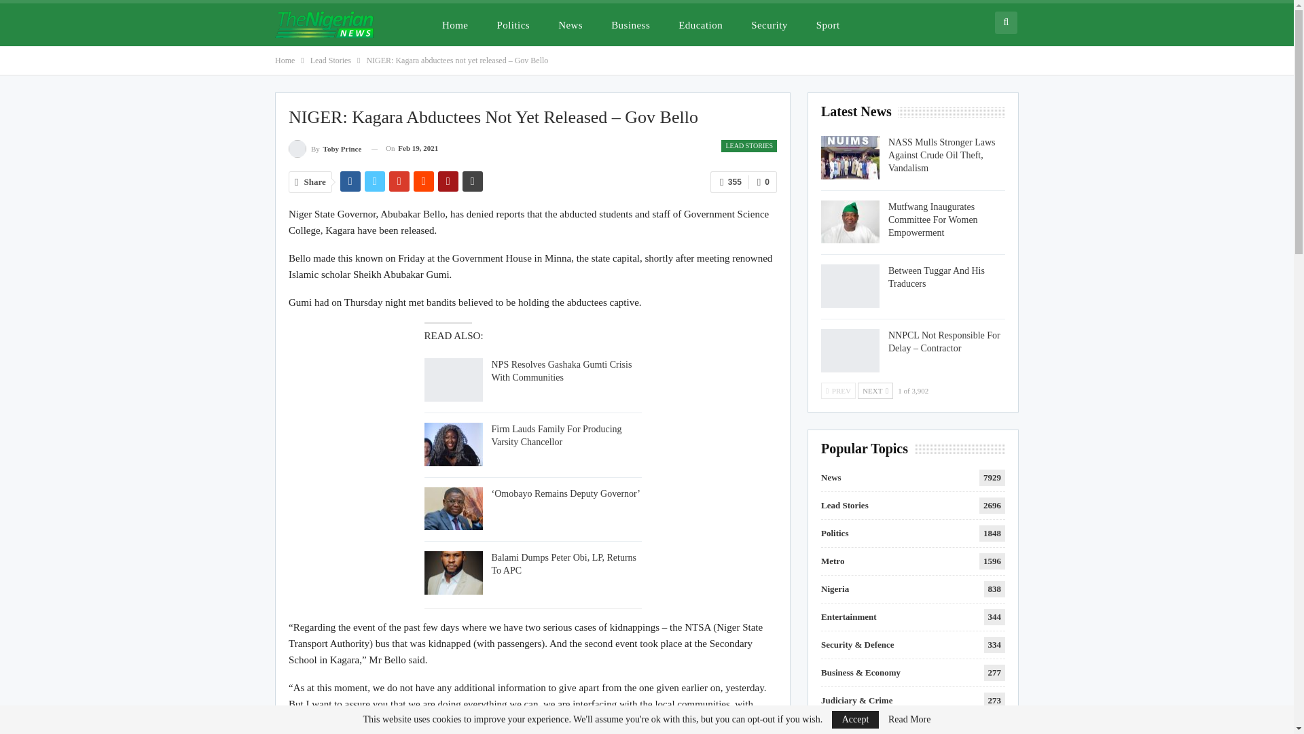 The width and height of the screenshot is (1304, 734). Describe the element at coordinates (325, 148) in the screenshot. I see `By Toby Prince` at that location.